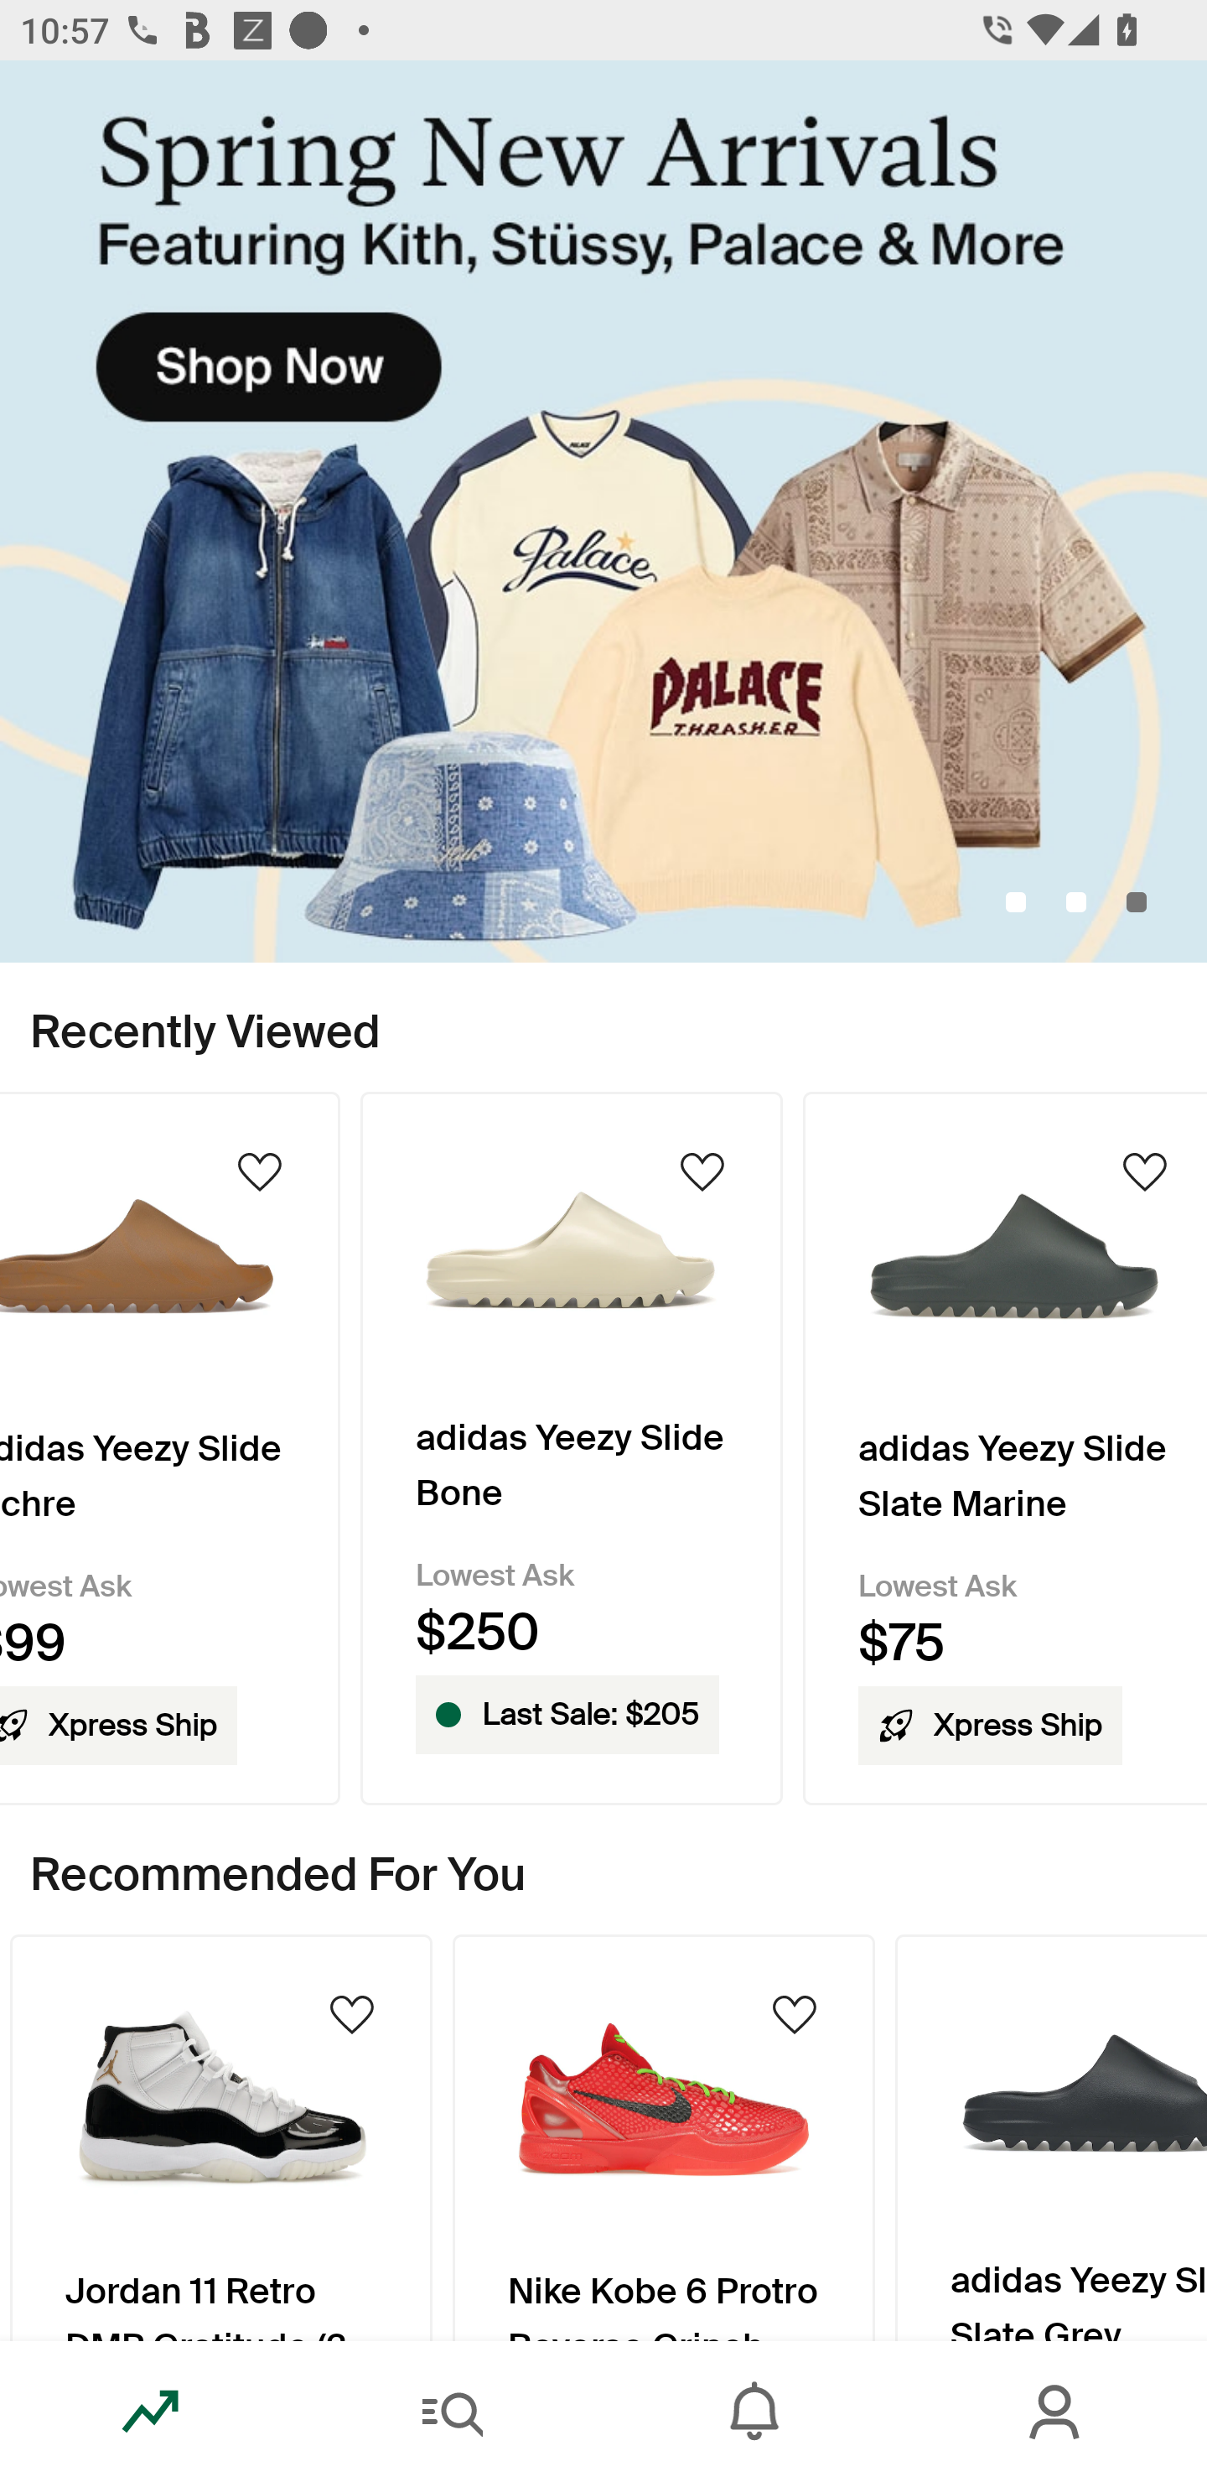  Describe the element at coordinates (1056, 2412) in the screenshot. I see `Account` at that location.